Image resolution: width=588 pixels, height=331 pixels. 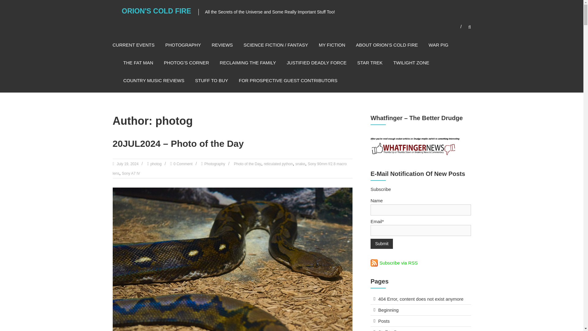 I want to click on COUNTRY MUSIC REVIEWS, so click(x=153, y=80).